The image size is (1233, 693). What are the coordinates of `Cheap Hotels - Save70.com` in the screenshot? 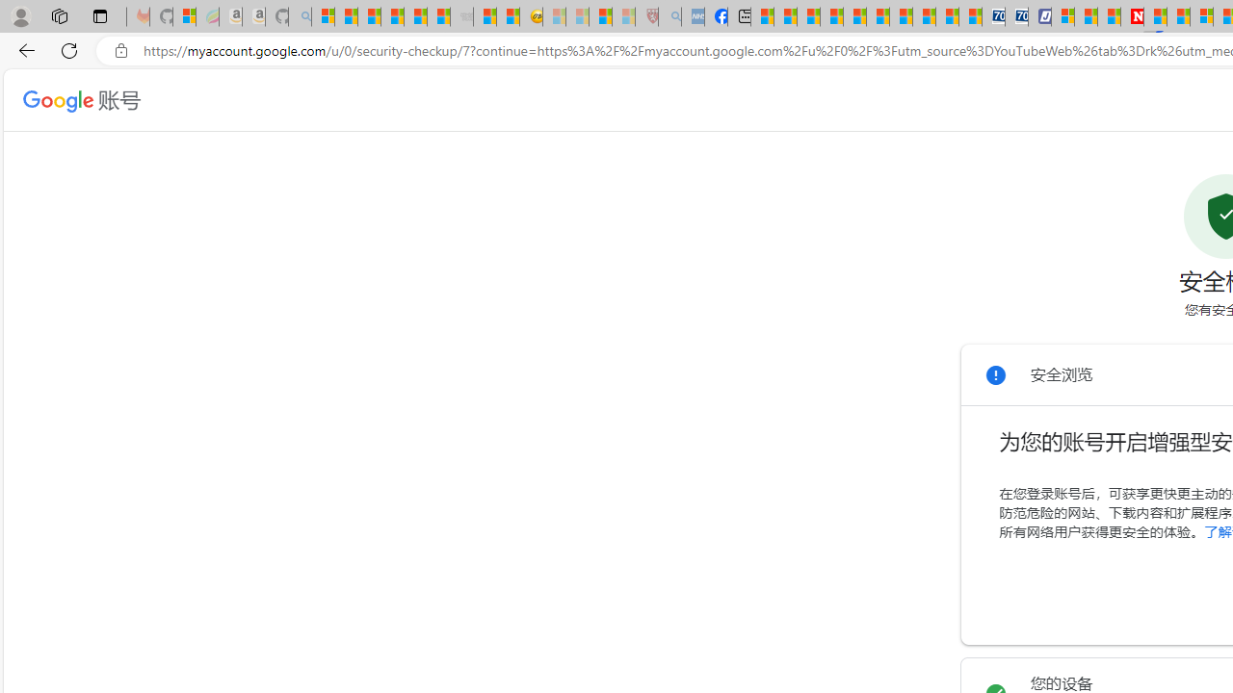 It's located at (1017, 17).